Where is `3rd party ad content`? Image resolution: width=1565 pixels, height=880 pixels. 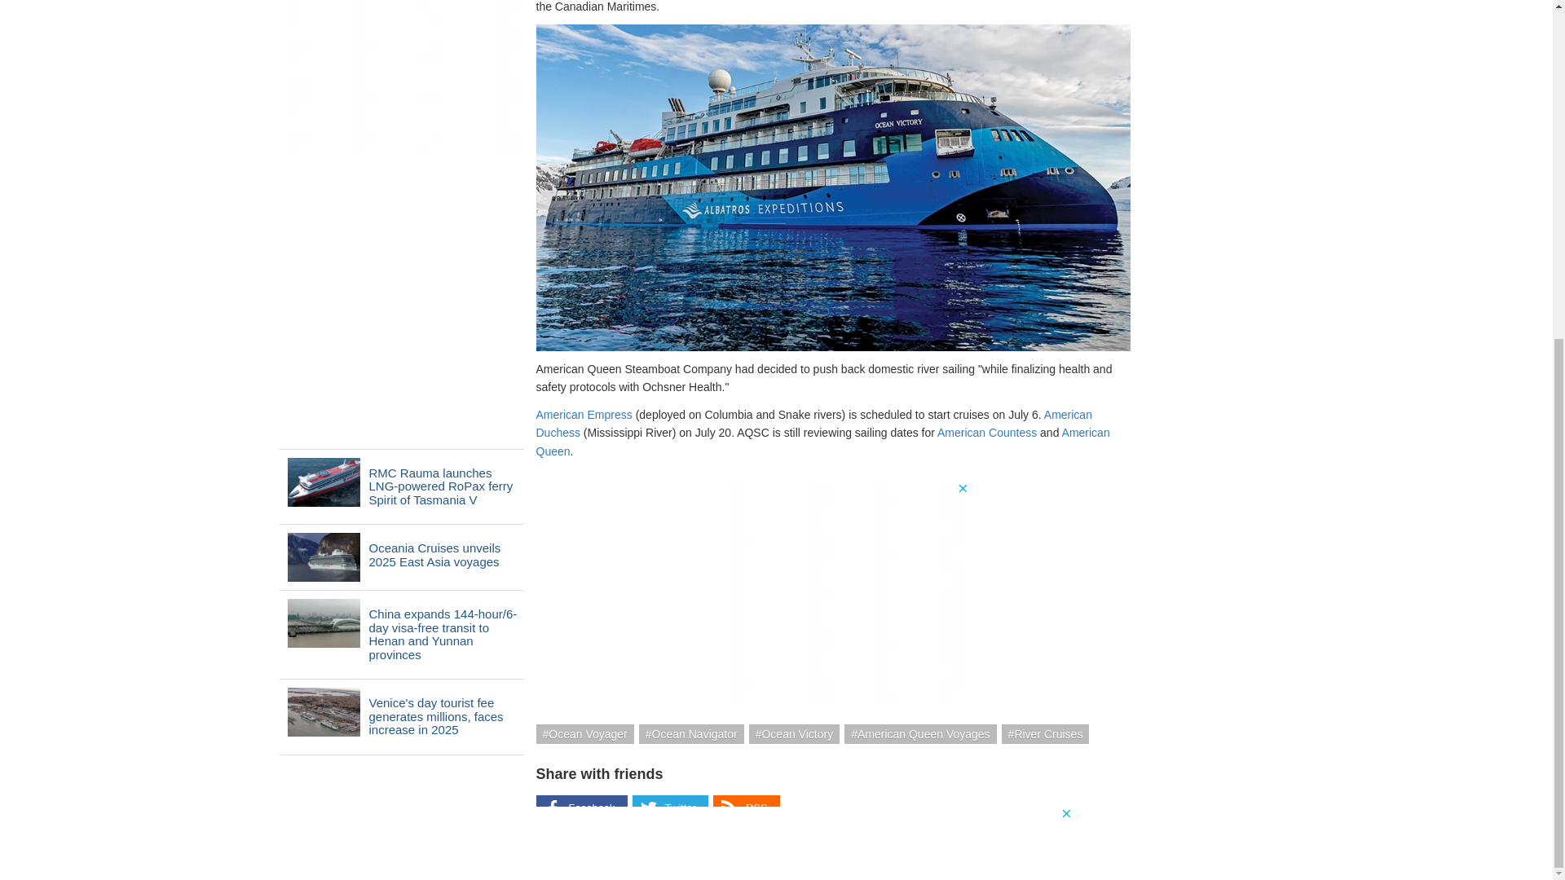
3rd party ad content is located at coordinates (833, 595).